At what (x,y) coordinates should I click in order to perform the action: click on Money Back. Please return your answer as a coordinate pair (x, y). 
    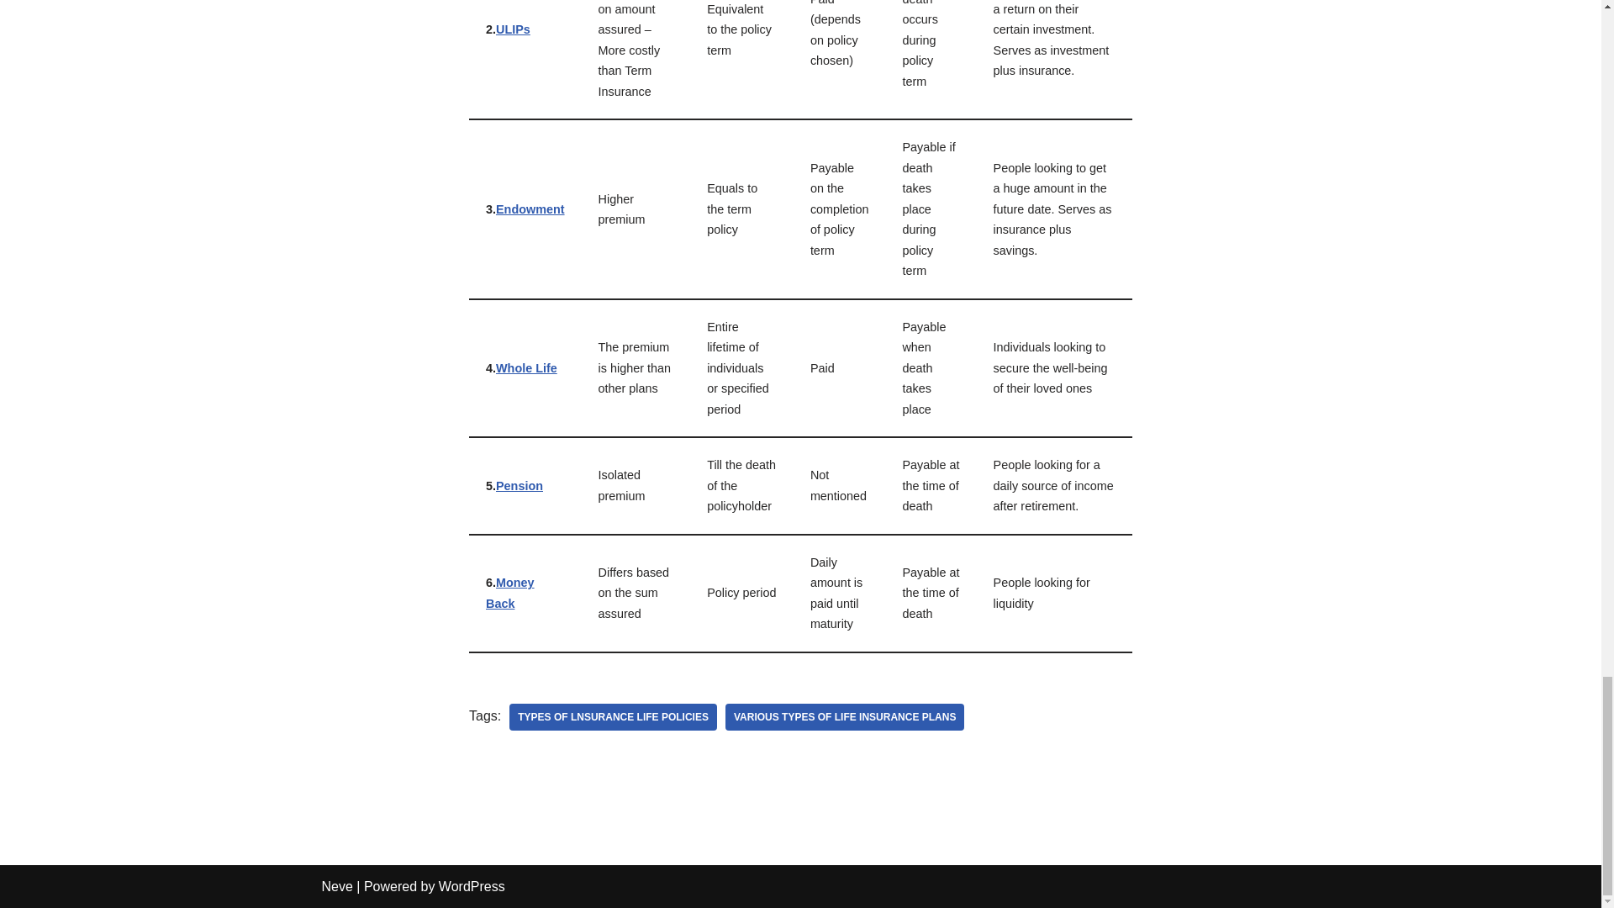
    Looking at the image, I should click on (509, 592).